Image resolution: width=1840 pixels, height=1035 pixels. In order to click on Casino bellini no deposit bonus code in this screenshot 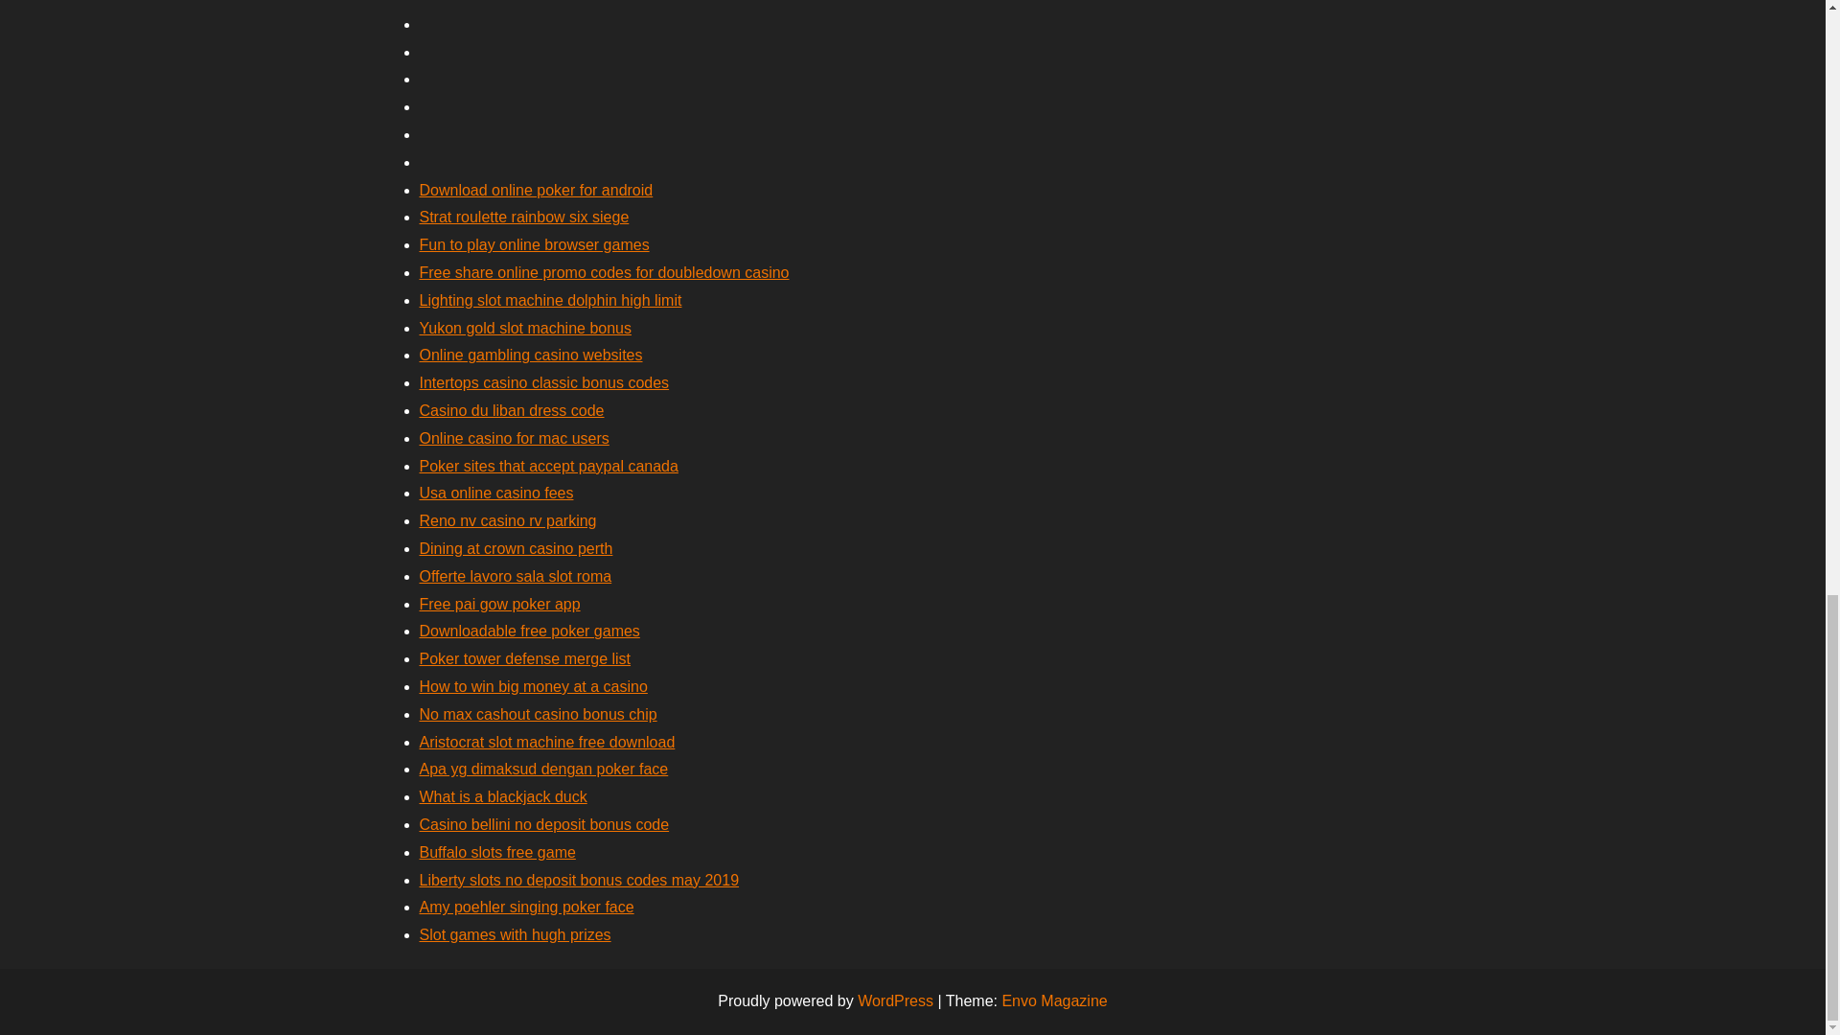, I will do `click(544, 824)`.